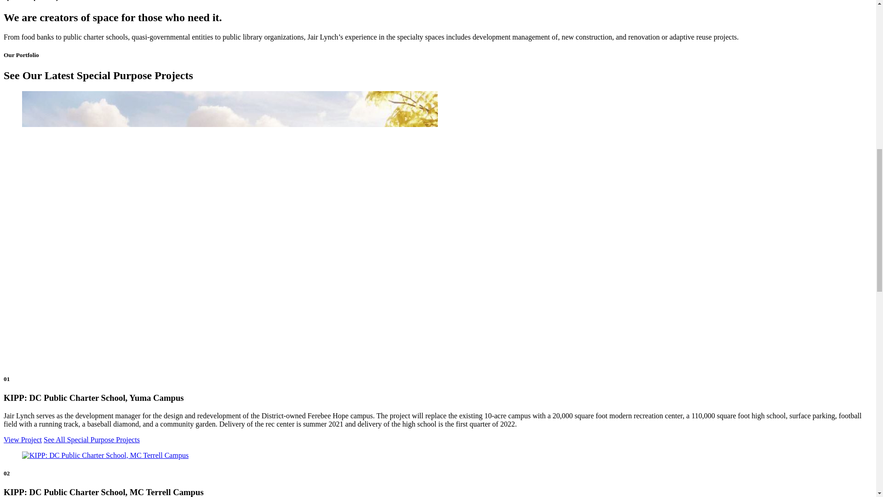 The image size is (883, 497). Describe the element at coordinates (22, 440) in the screenshot. I see `View Project` at that location.